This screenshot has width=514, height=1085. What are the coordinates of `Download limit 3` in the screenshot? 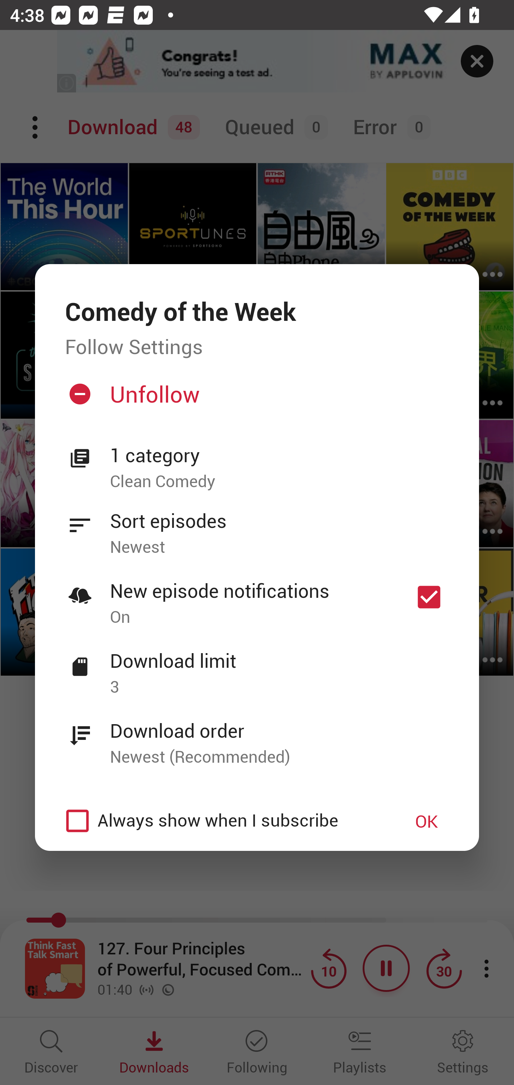 It's located at (257, 666).